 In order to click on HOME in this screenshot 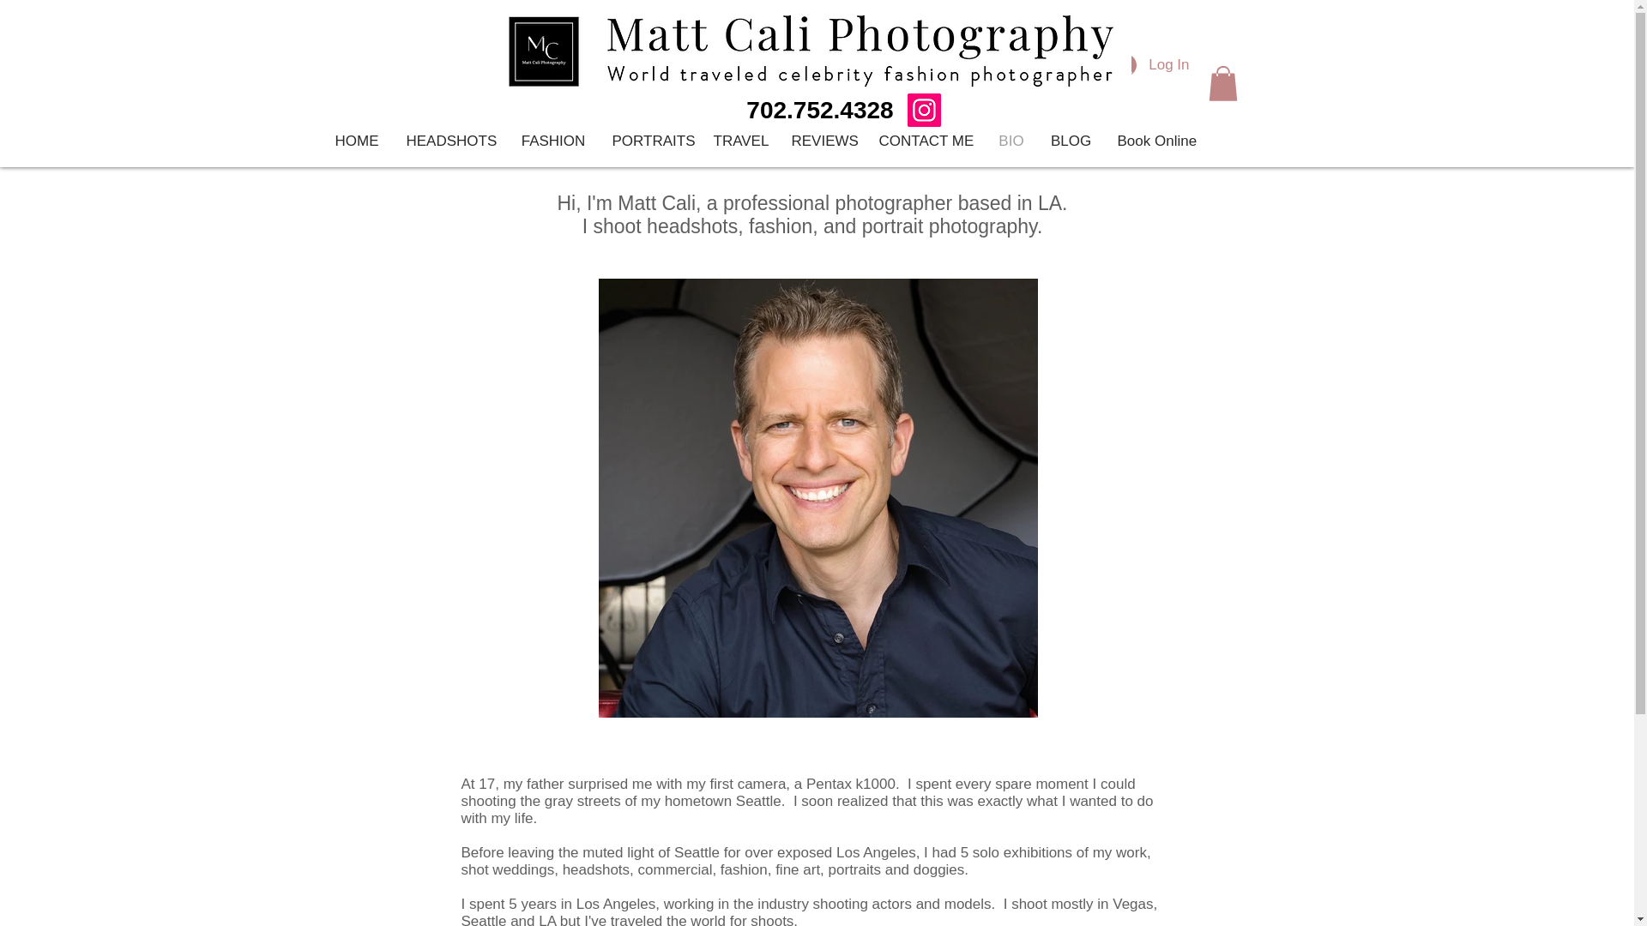, I will do `click(357, 141)`.